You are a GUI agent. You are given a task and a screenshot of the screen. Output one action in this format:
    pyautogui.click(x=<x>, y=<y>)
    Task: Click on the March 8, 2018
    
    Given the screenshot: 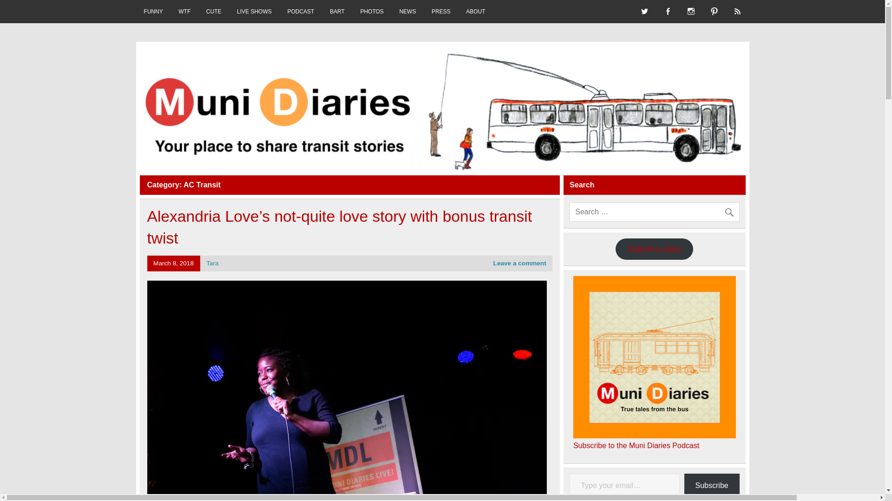 What is the action you would take?
    pyautogui.click(x=173, y=263)
    